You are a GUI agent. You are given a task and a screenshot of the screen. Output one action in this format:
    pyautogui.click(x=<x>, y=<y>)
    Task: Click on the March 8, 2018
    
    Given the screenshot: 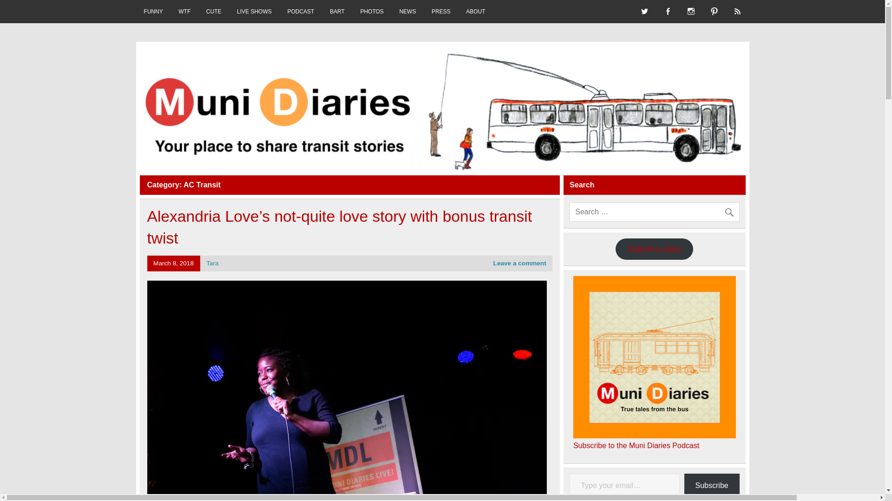 What is the action you would take?
    pyautogui.click(x=173, y=263)
    